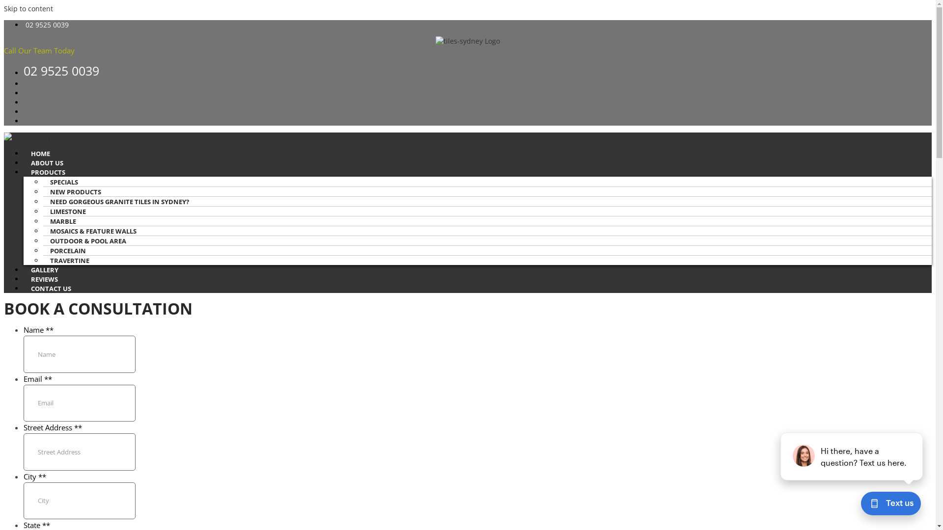 This screenshot has width=943, height=530. I want to click on ABOUT US, so click(47, 163).